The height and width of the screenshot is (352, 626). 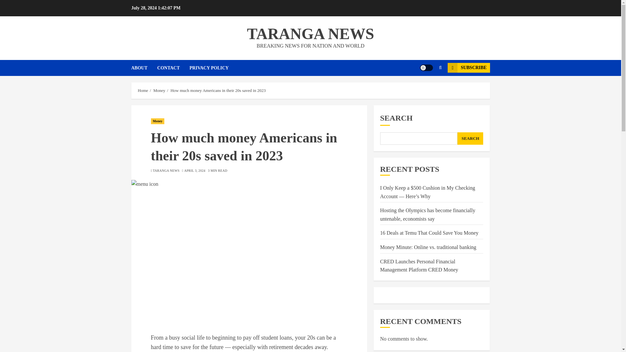 I want to click on Money, so click(x=159, y=91).